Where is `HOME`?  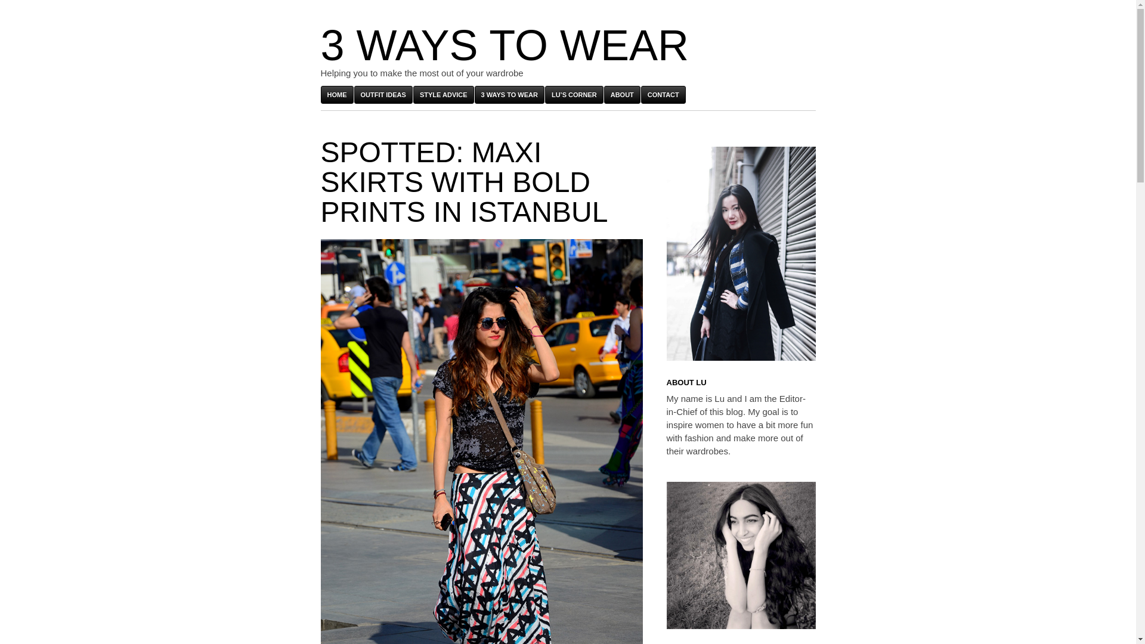 HOME is located at coordinates (337, 94).